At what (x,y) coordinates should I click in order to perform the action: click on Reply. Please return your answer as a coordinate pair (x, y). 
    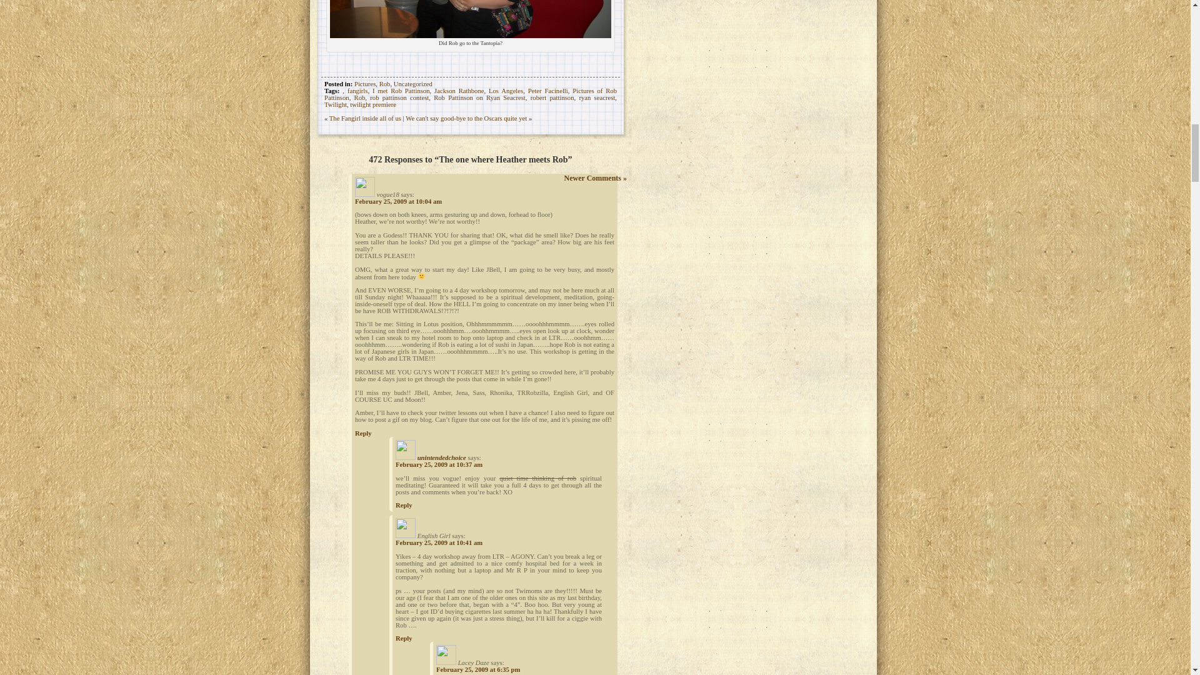
    Looking at the image, I should click on (404, 639).